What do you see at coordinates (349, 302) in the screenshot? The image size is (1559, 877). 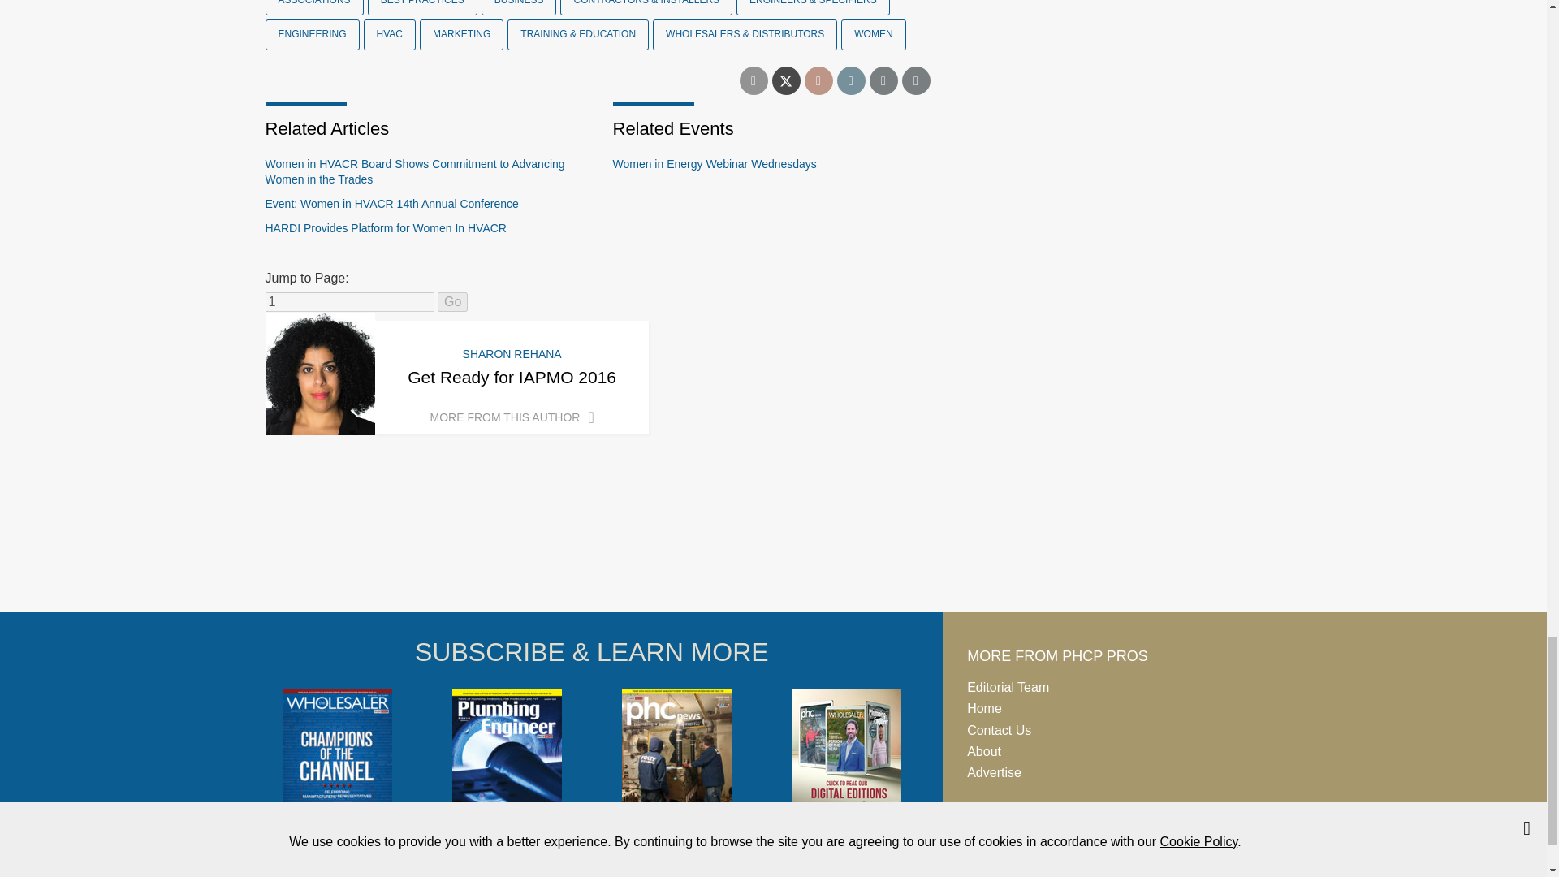 I see `1` at bounding box center [349, 302].